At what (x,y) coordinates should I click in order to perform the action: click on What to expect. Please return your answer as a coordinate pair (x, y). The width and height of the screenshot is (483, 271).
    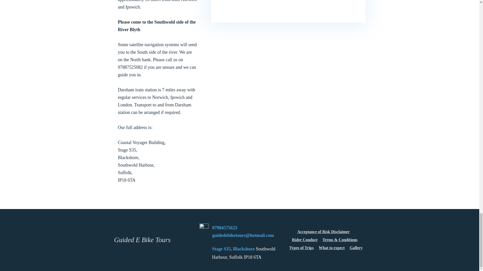
    Looking at the image, I should click on (332, 248).